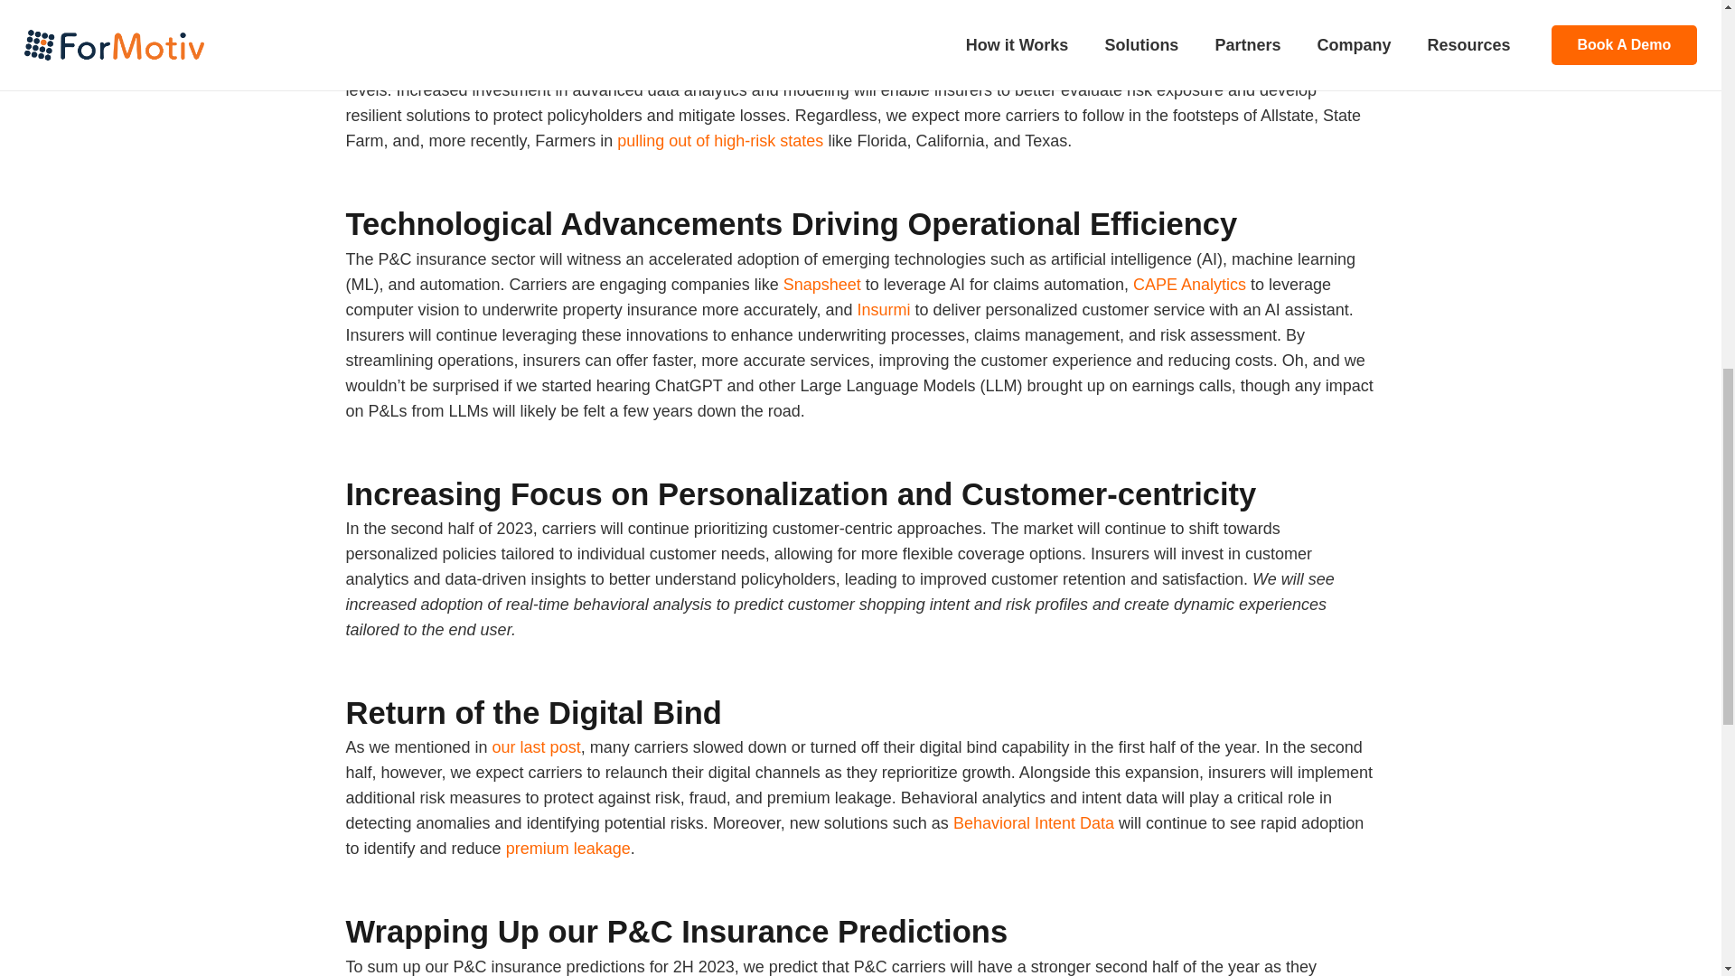 Image resolution: width=1735 pixels, height=976 pixels. I want to click on premium leakage, so click(568, 848).